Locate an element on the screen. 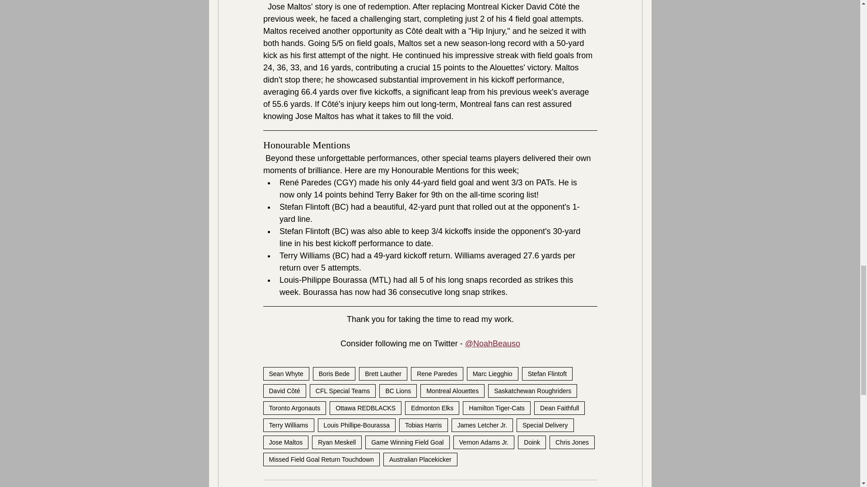  Montreal Alouettes is located at coordinates (452, 391).